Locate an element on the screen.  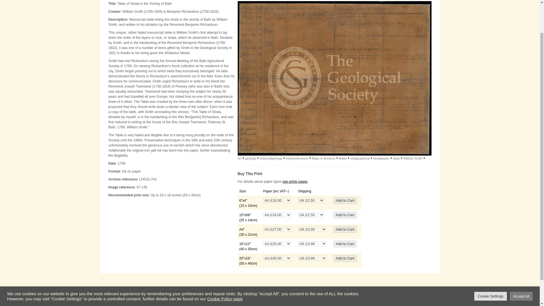
Add to Cart is located at coordinates (345, 244).